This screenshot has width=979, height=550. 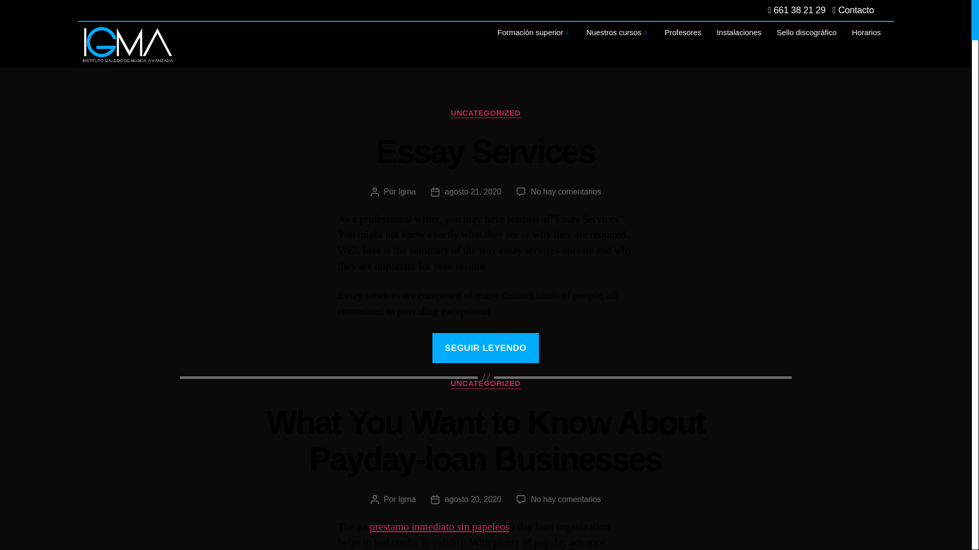 I want to click on Horarios, so click(x=866, y=33).